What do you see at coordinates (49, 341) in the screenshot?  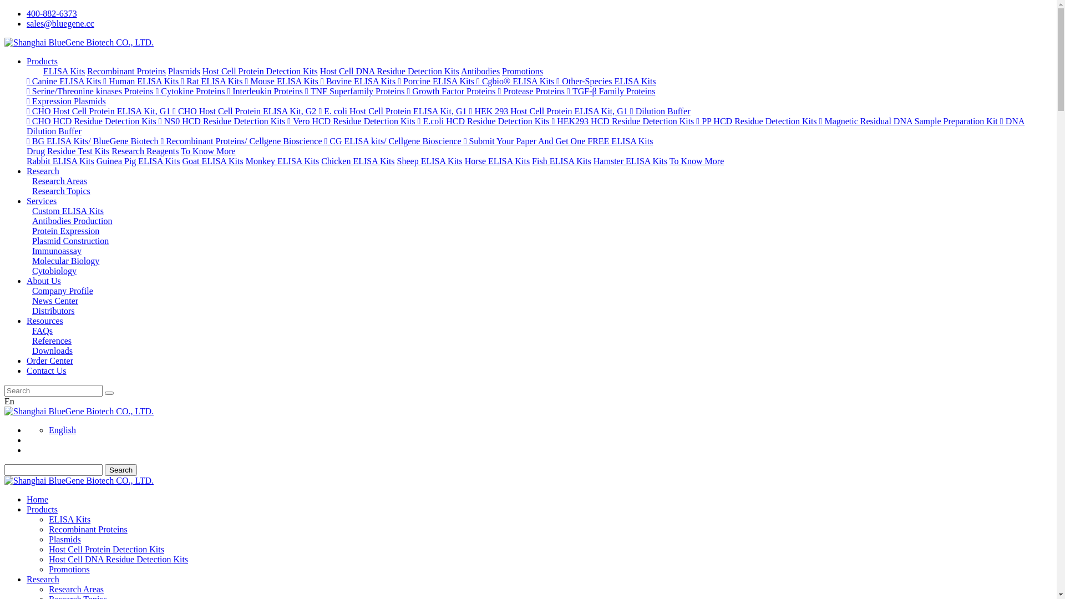 I see `References` at bounding box center [49, 341].